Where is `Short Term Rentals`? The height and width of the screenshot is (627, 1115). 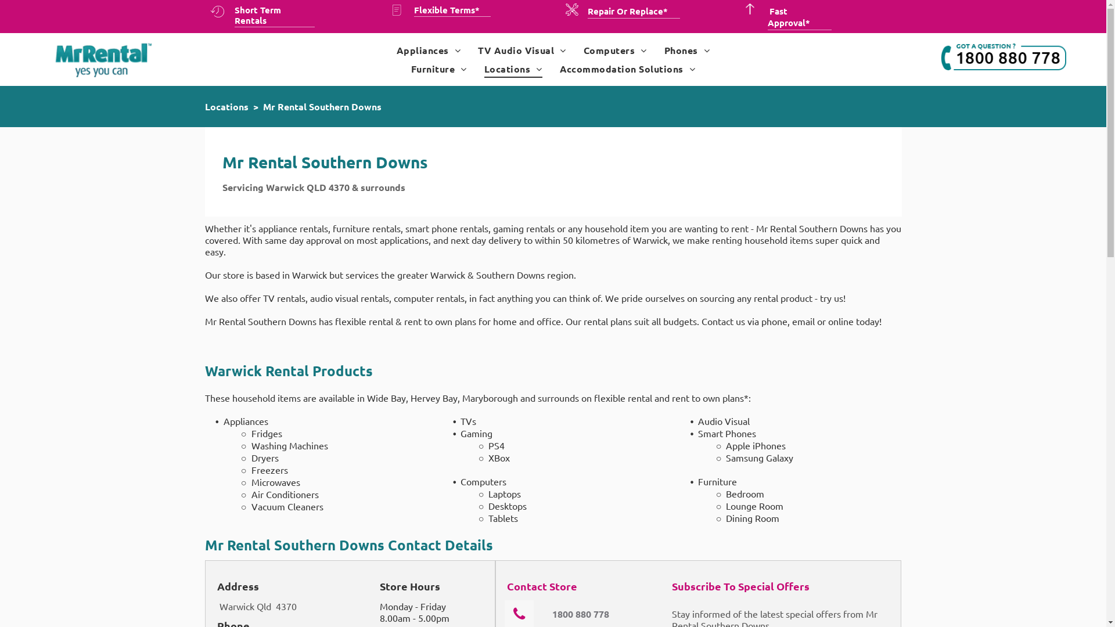 Short Term Rentals is located at coordinates (258, 15).